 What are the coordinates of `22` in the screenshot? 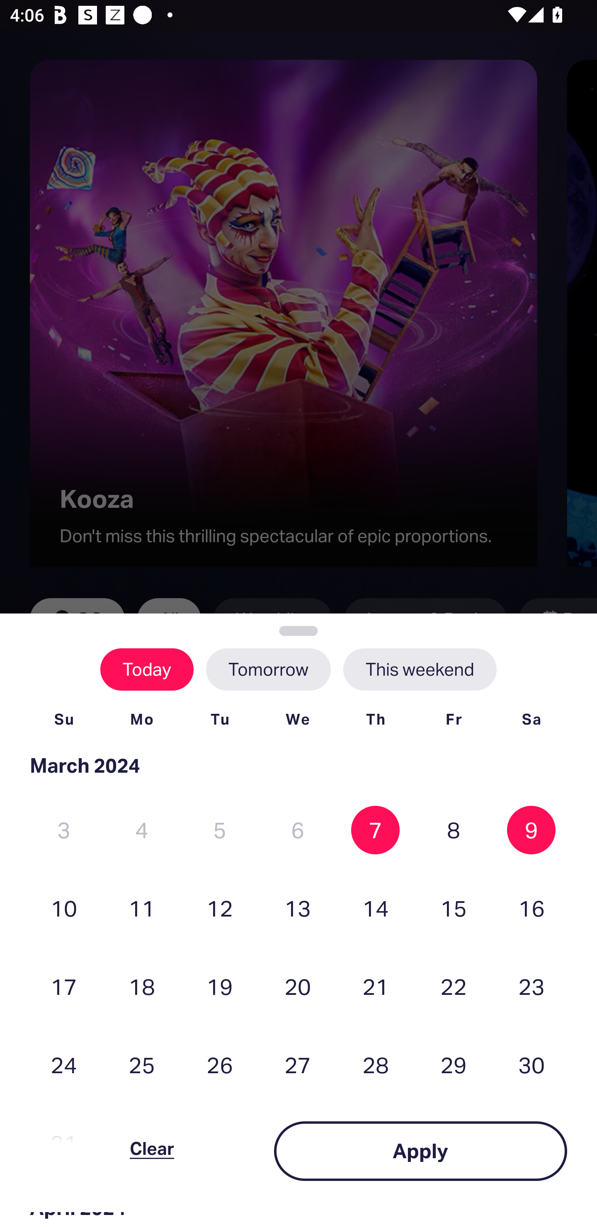 It's located at (454, 986).